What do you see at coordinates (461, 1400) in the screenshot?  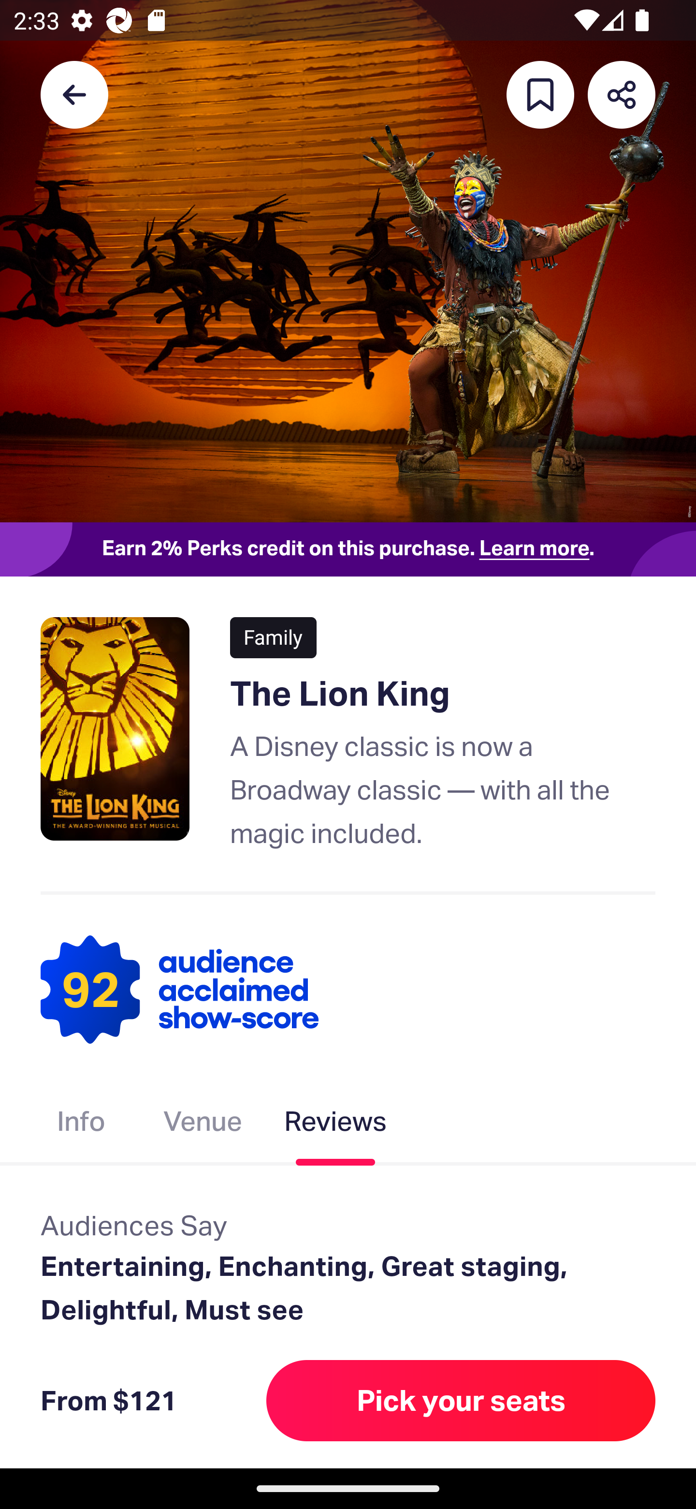 I see `Pick your seats` at bounding box center [461, 1400].